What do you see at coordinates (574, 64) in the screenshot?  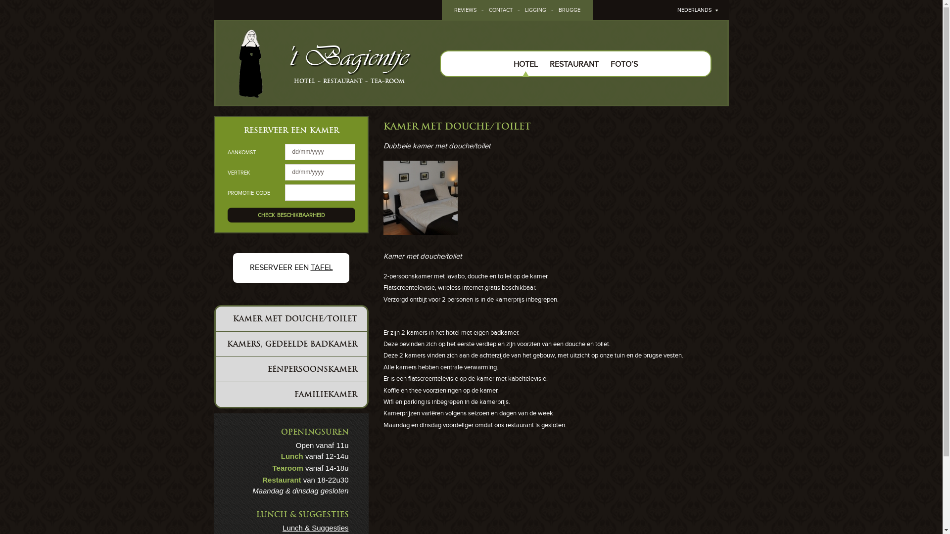 I see `RESTAURANT` at bounding box center [574, 64].